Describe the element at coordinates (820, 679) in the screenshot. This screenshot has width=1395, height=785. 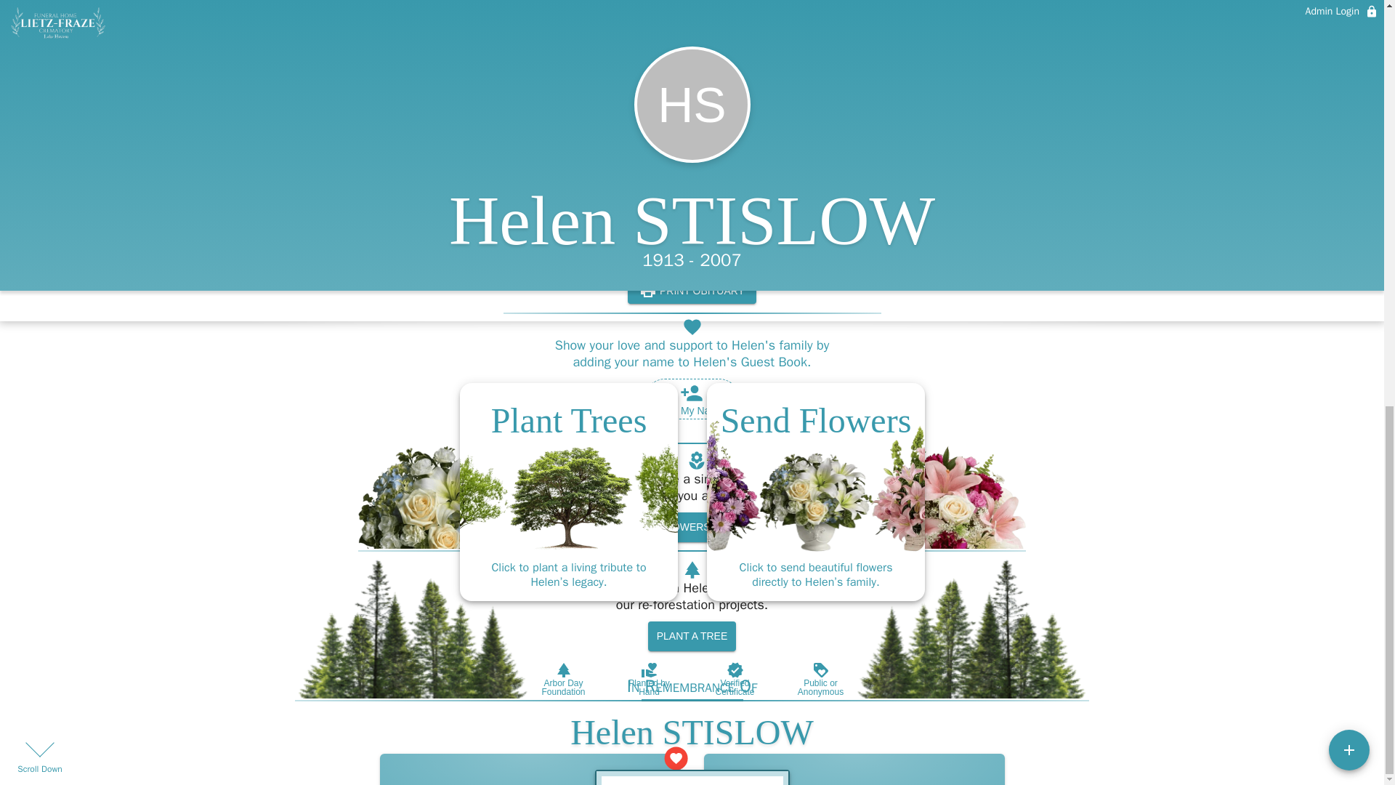
I see `Public or Anonymous` at that location.